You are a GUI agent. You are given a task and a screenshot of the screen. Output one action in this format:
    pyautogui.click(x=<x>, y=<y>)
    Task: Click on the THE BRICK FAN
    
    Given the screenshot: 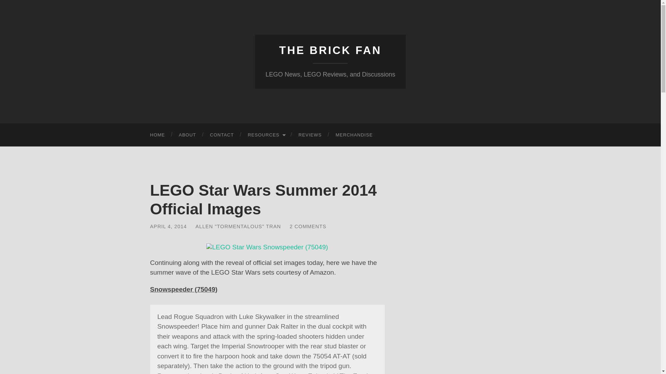 What is the action you would take?
    pyautogui.click(x=330, y=50)
    